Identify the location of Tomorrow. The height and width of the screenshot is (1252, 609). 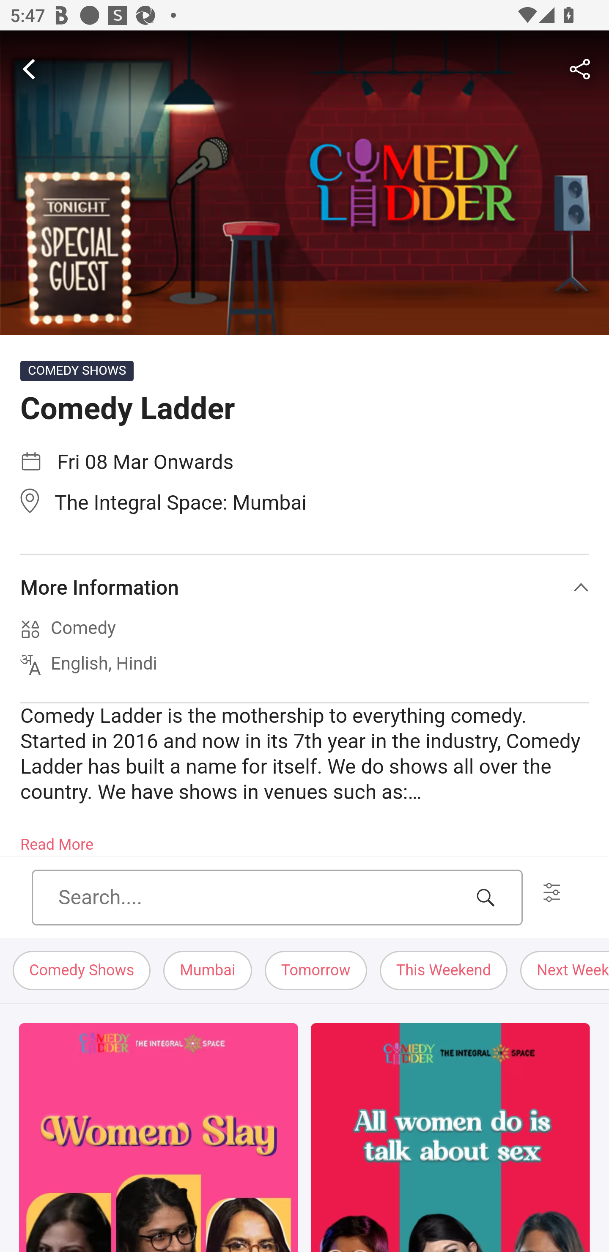
(315, 971).